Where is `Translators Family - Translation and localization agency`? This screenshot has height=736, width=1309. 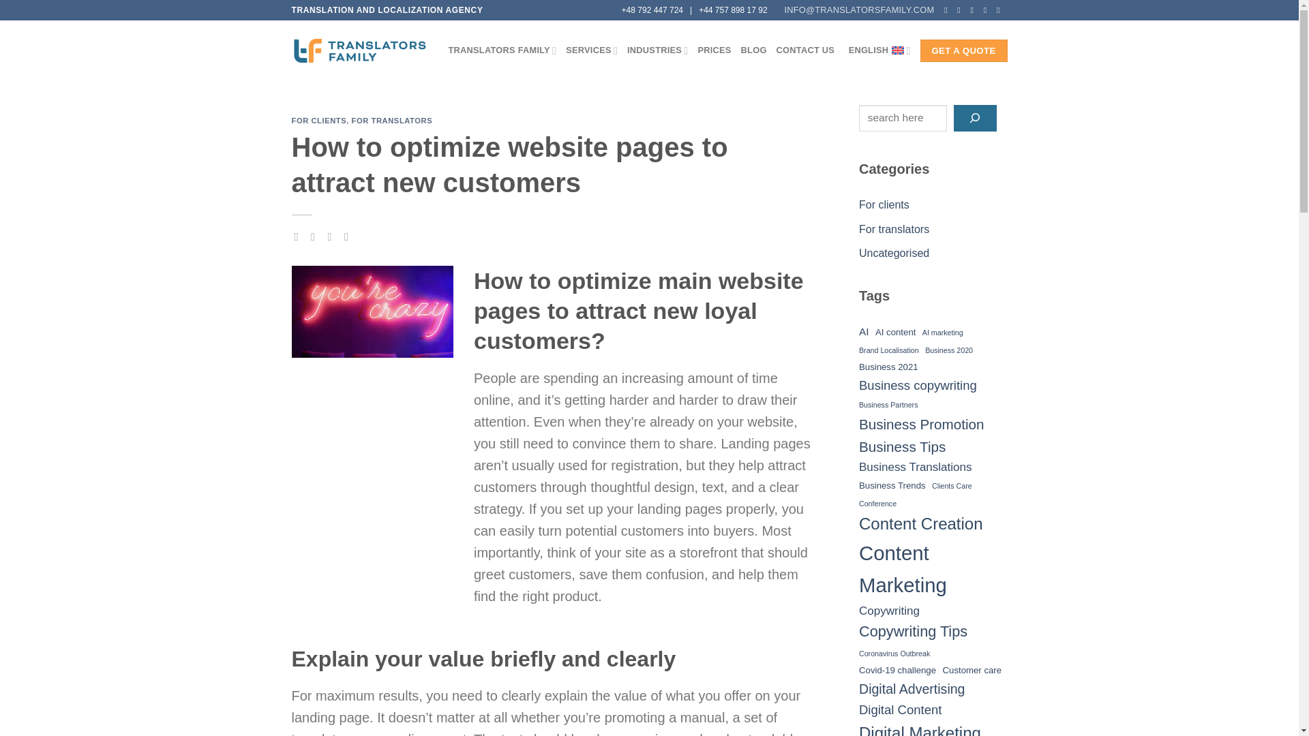 Translators Family - Translation and localization agency is located at coordinates (360, 50).